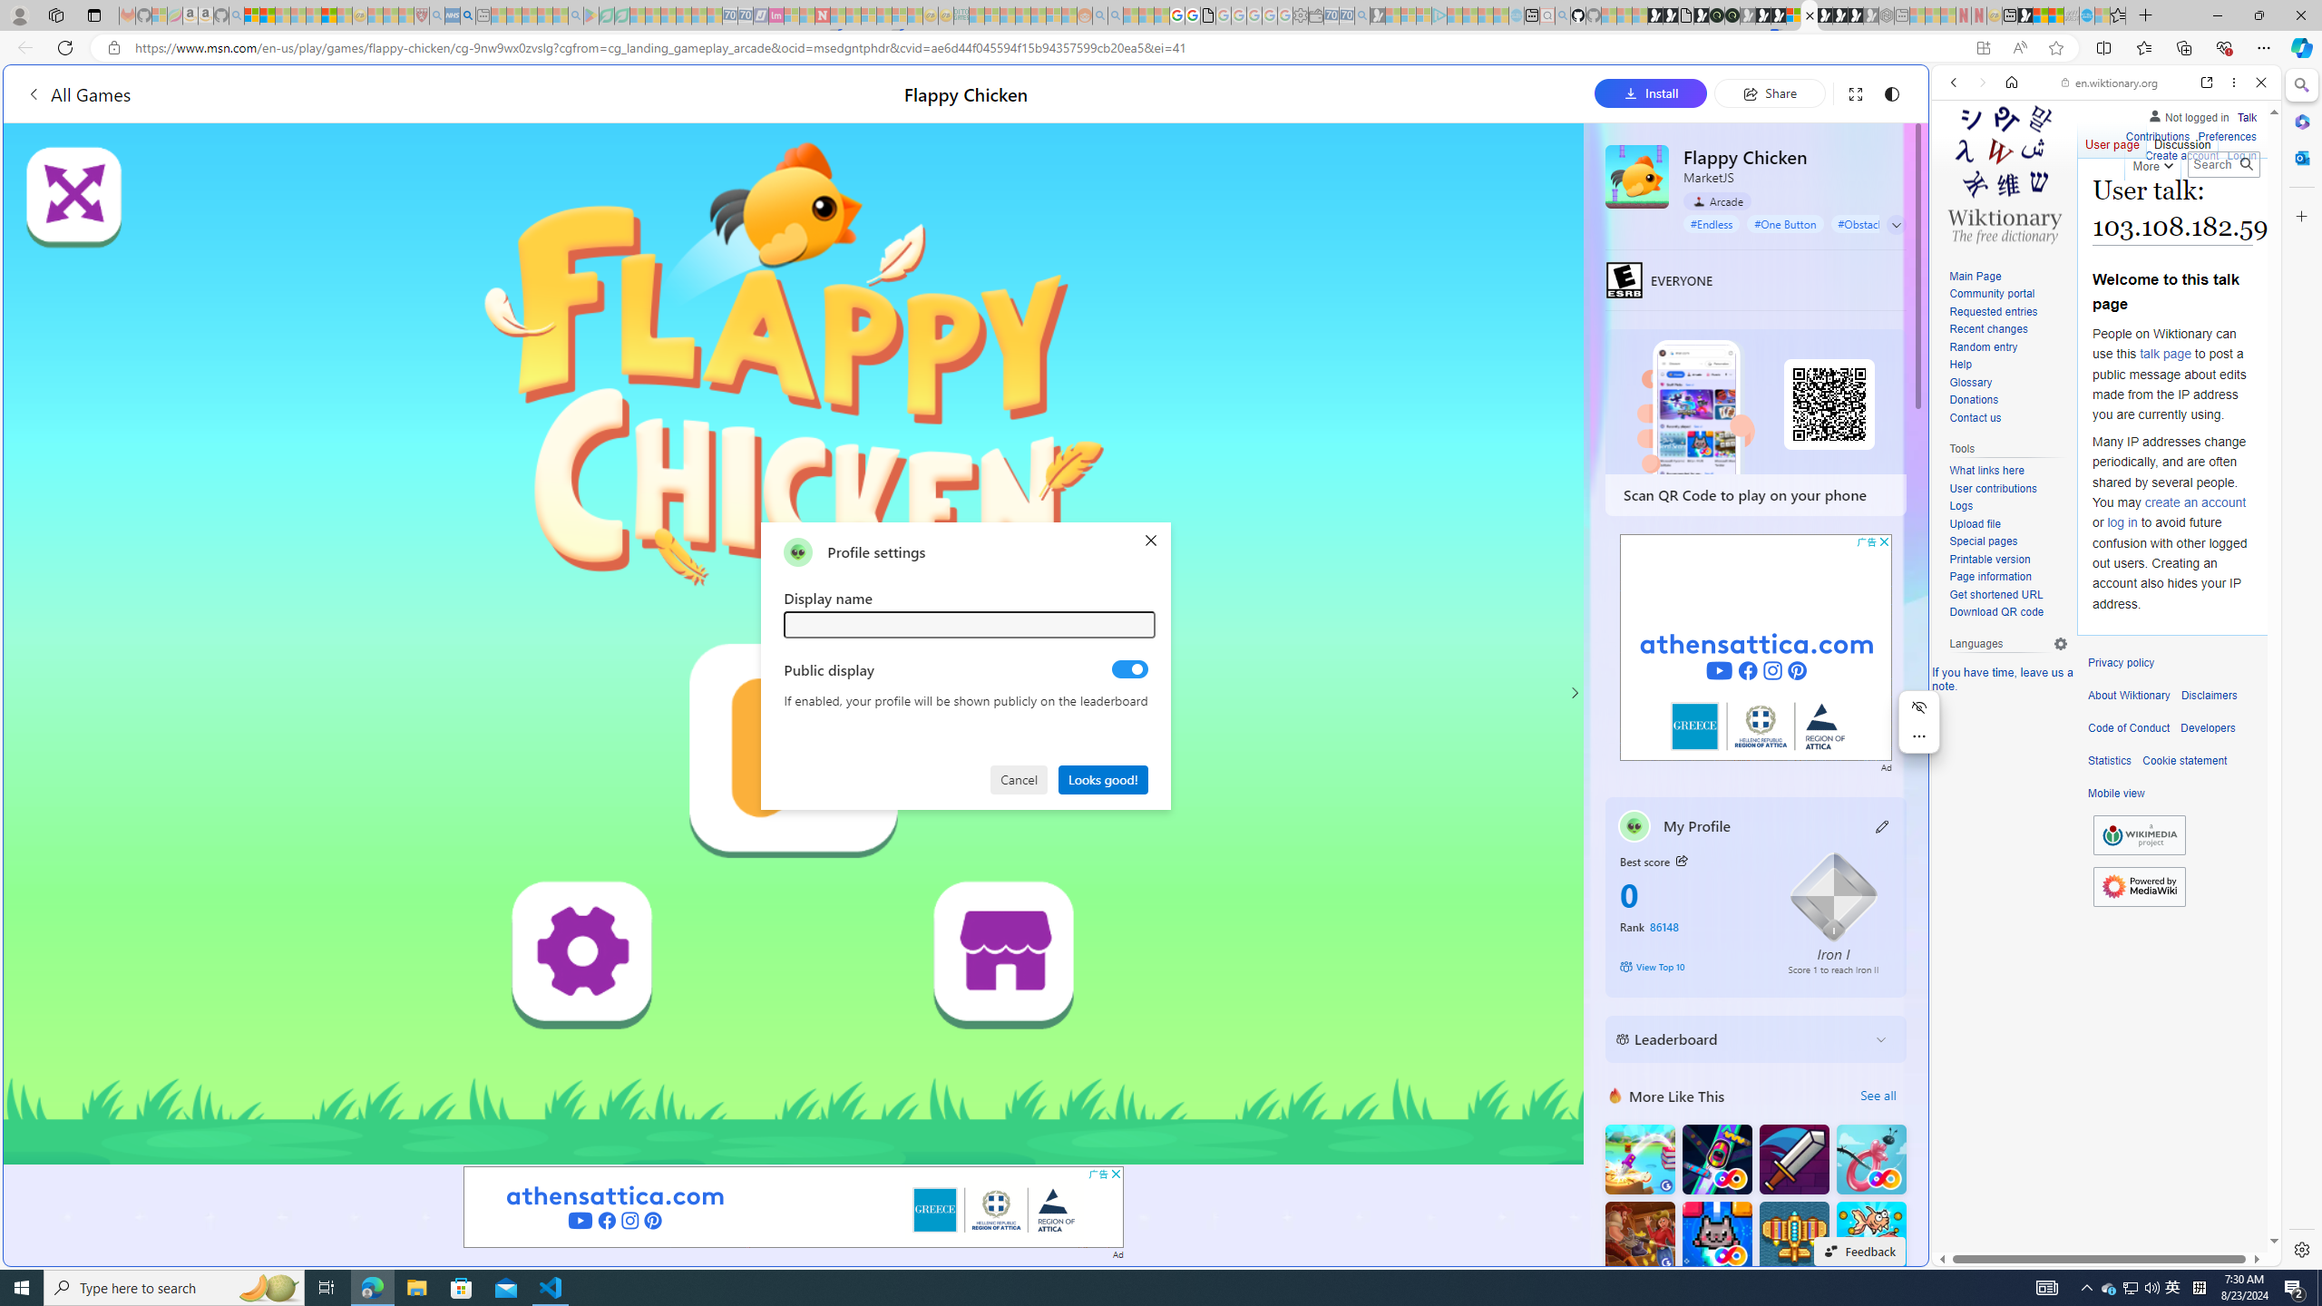 This screenshot has height=1306, width=2322. What do you see at coordinates (1756, 648) in the screenshot?
I see `Advertisement` at bounding box center [1756, 648].